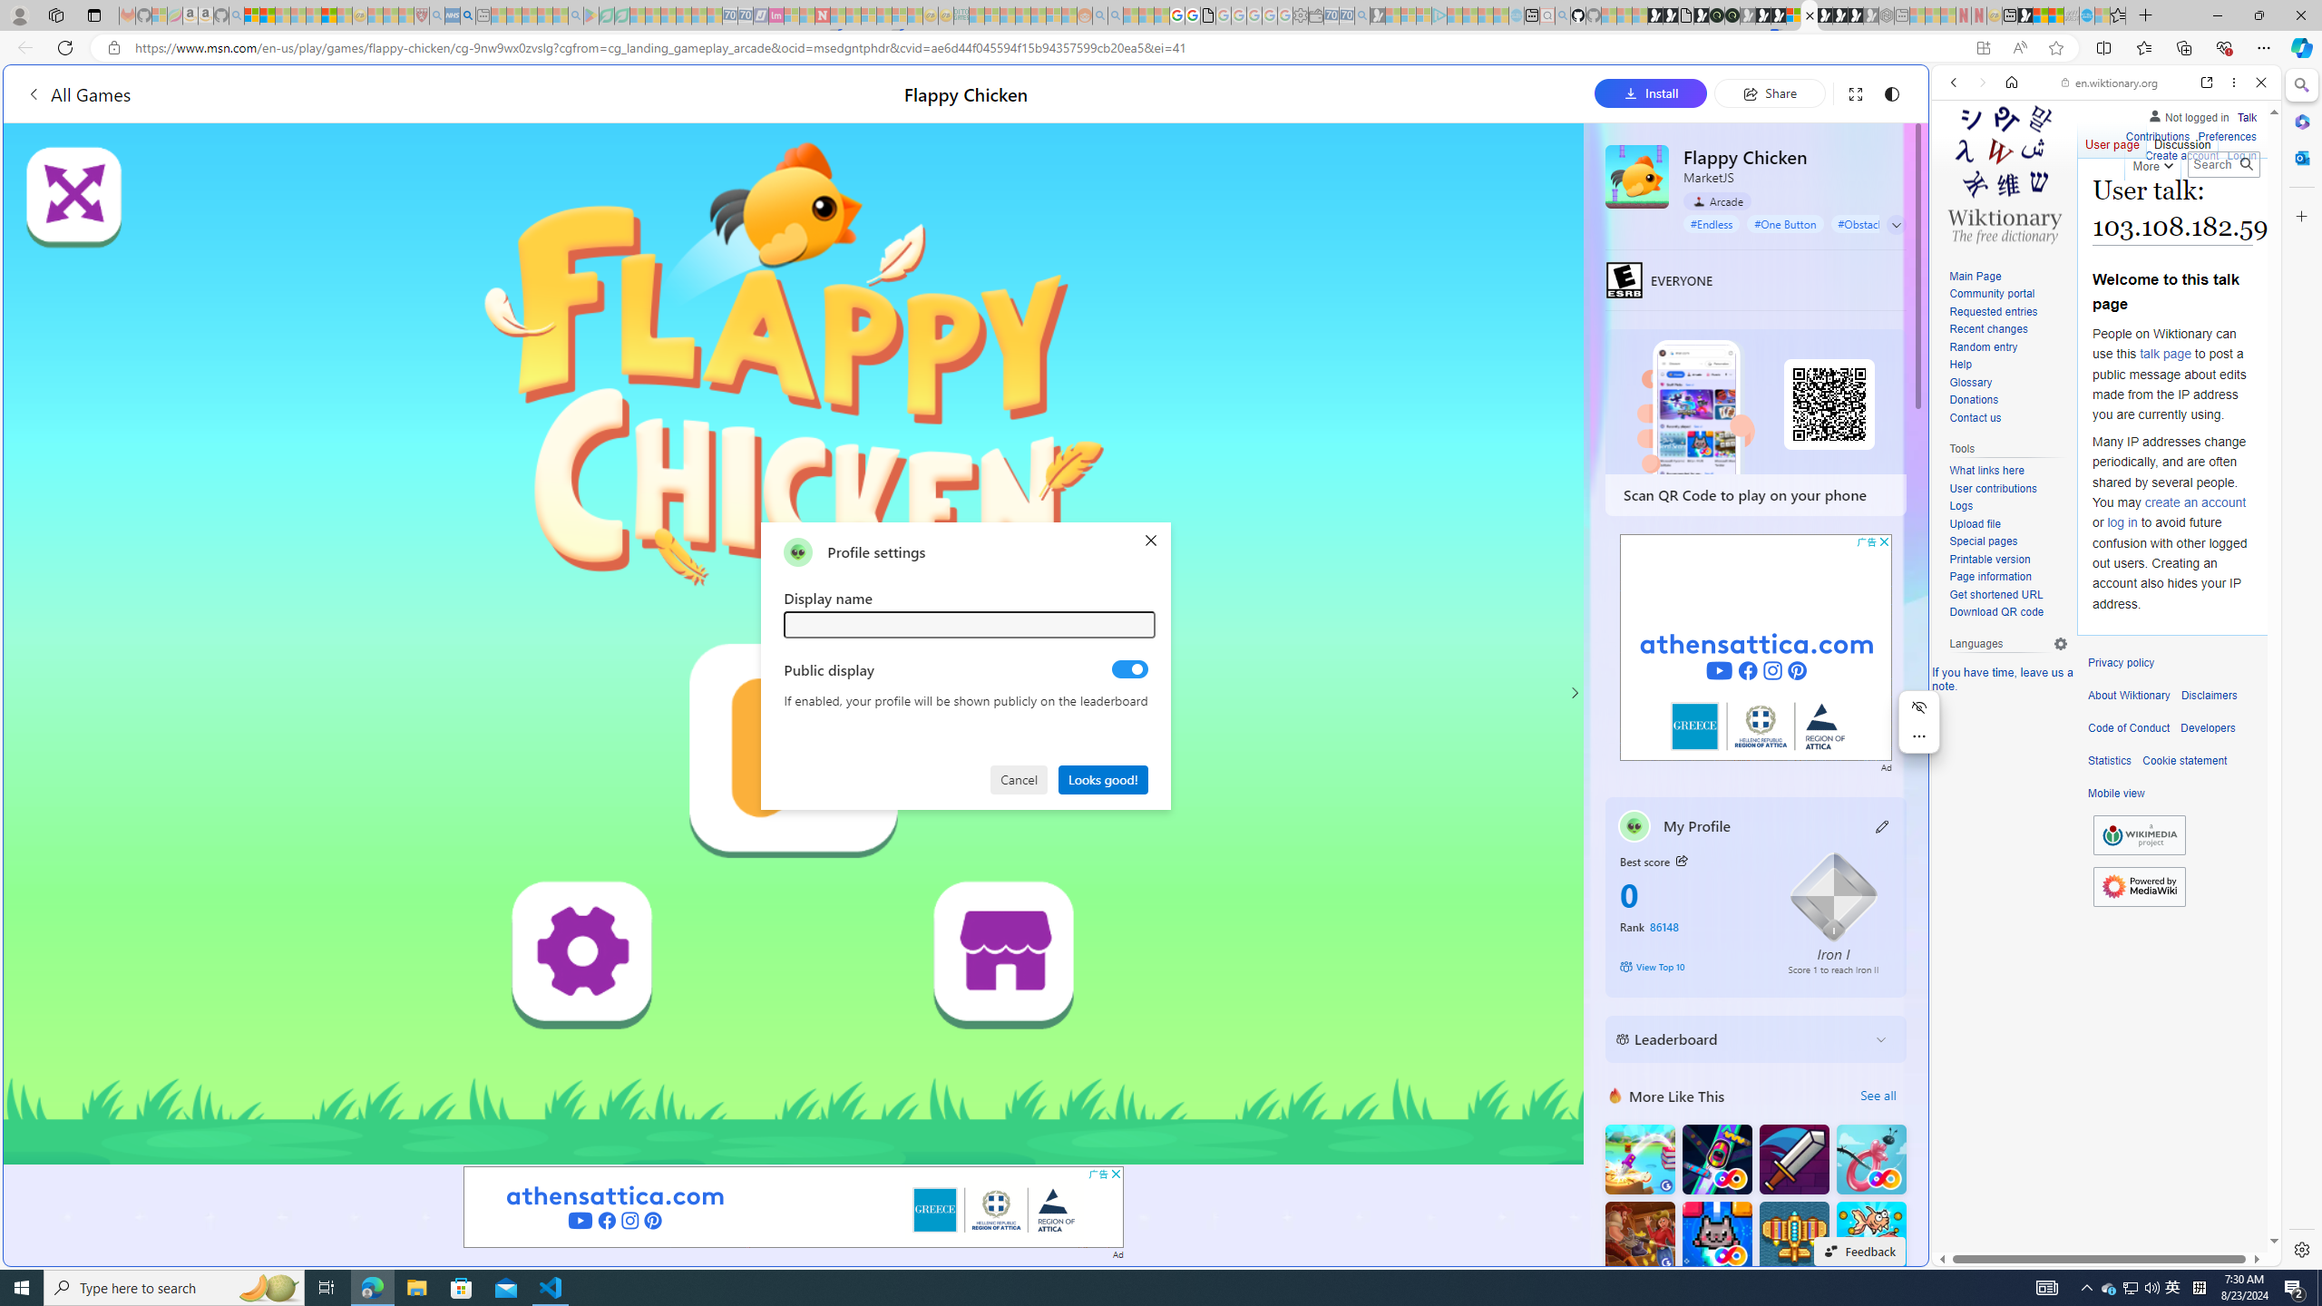 This screenshot has height=1306, width=2322. What do you see at coordinates (1756, 648) in the screenshot?
I see `Advertisement` at bounding box center [1756, 648].